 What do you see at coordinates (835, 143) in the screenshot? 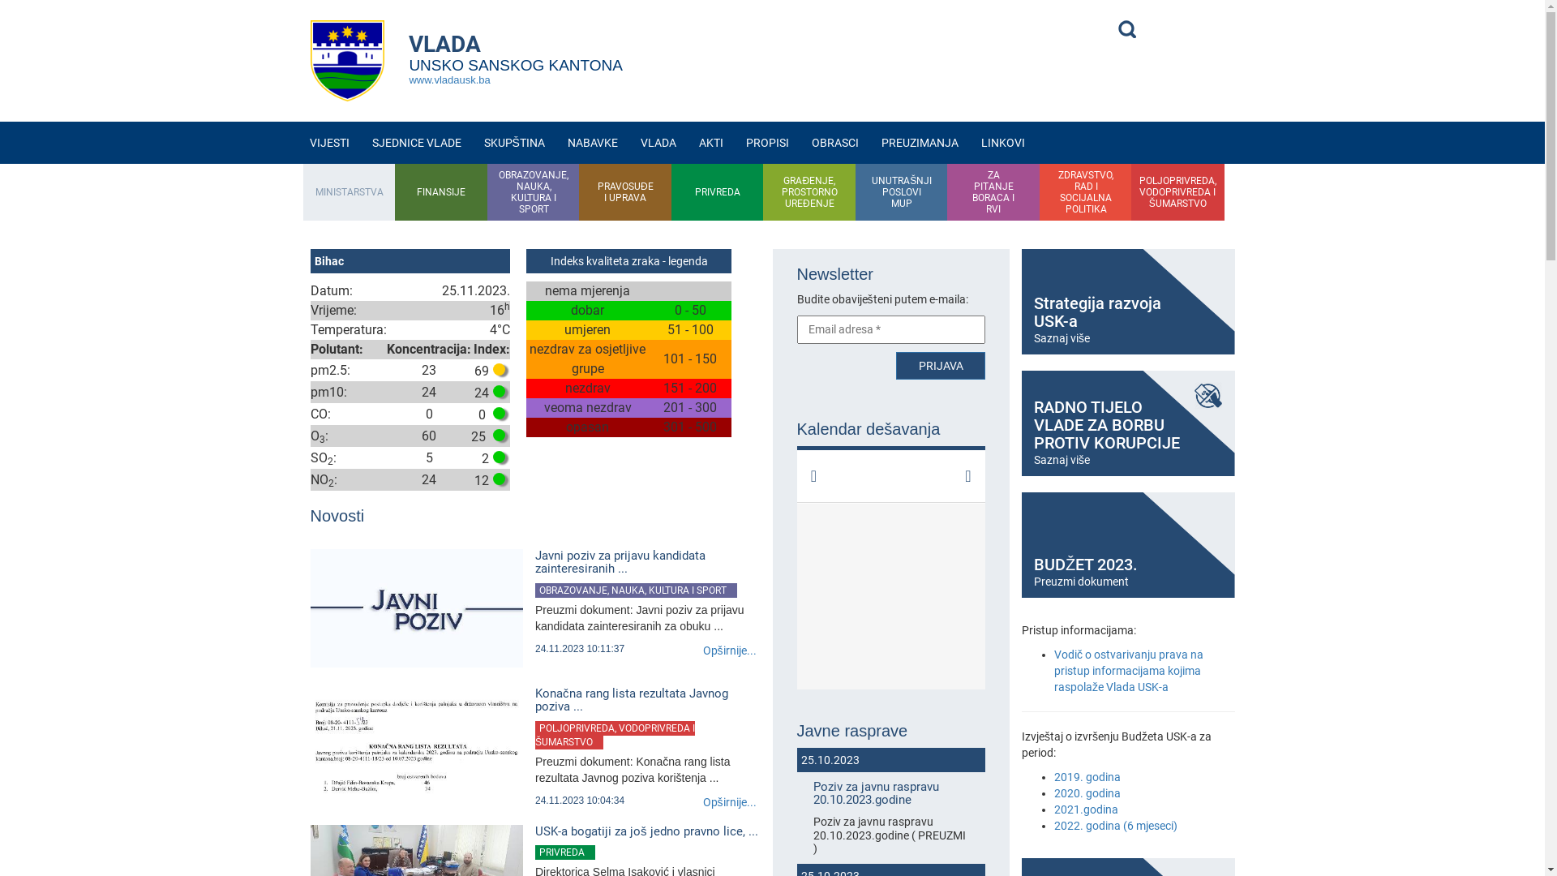
I see `OBRASCI` at bounding box center [835, 143].